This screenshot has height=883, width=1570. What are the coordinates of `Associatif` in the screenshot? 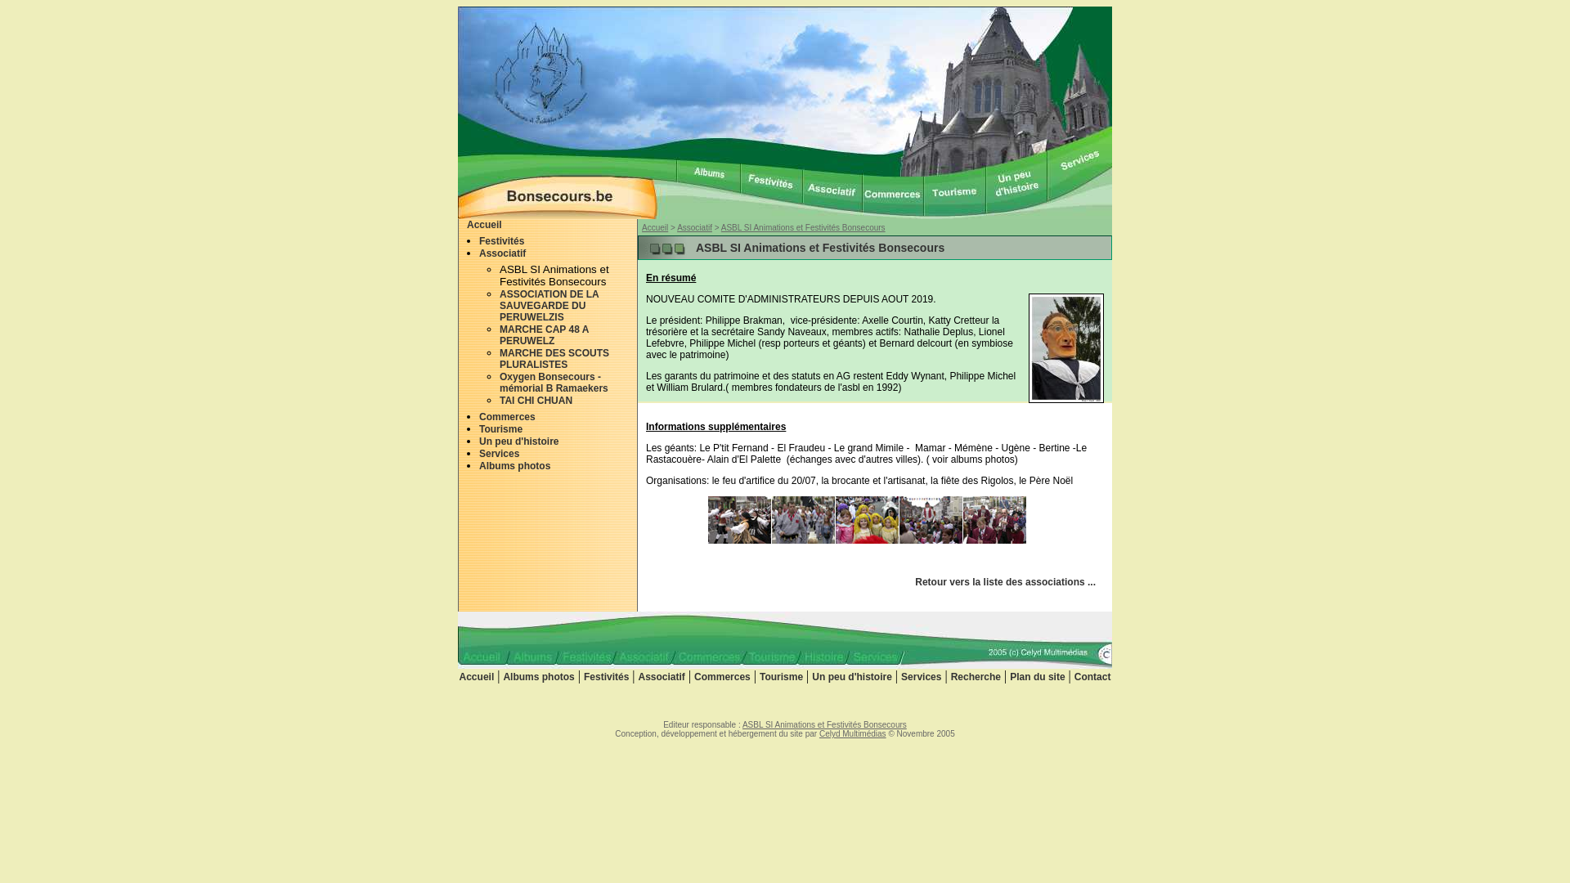 It's located at (662, 677).